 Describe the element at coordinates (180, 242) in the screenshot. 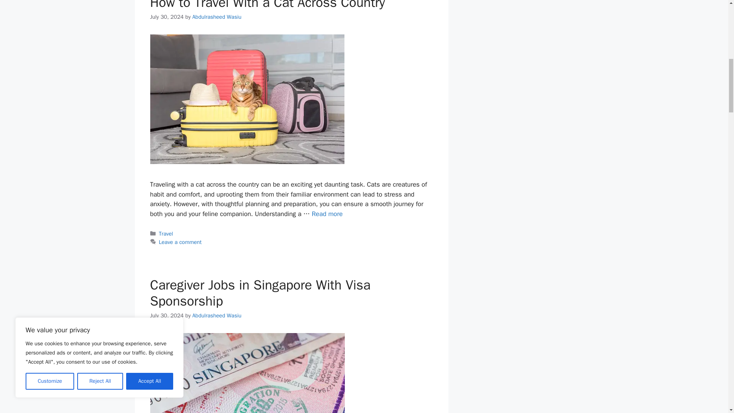

I see `Leave a comment` at that location.